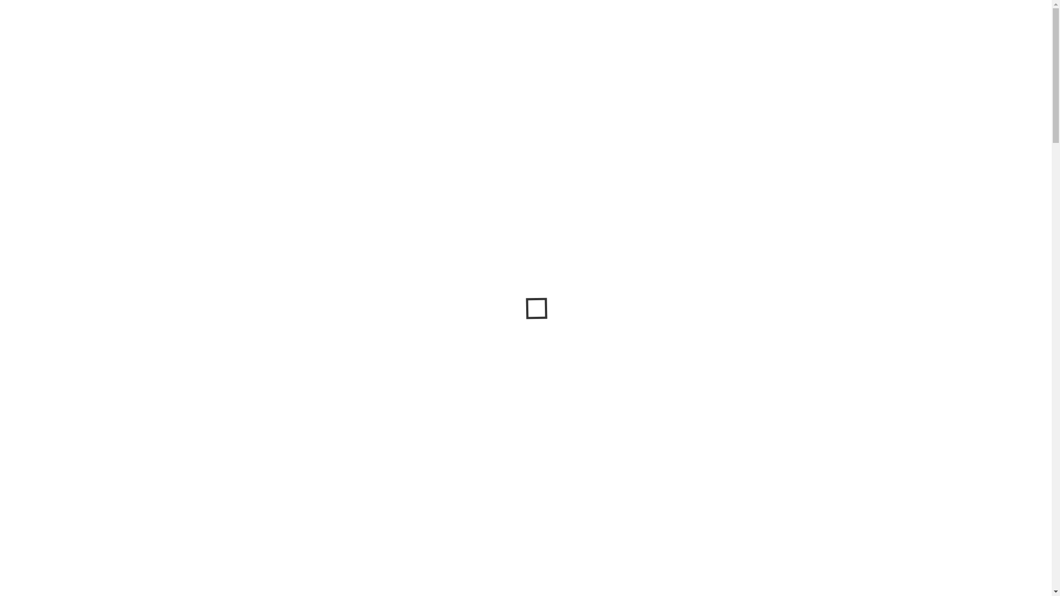 The height and width of the screenshot is (596, 1060). Describe the element at coordinates (526, 277) in the screenshot. I see `Donate now` at that location.